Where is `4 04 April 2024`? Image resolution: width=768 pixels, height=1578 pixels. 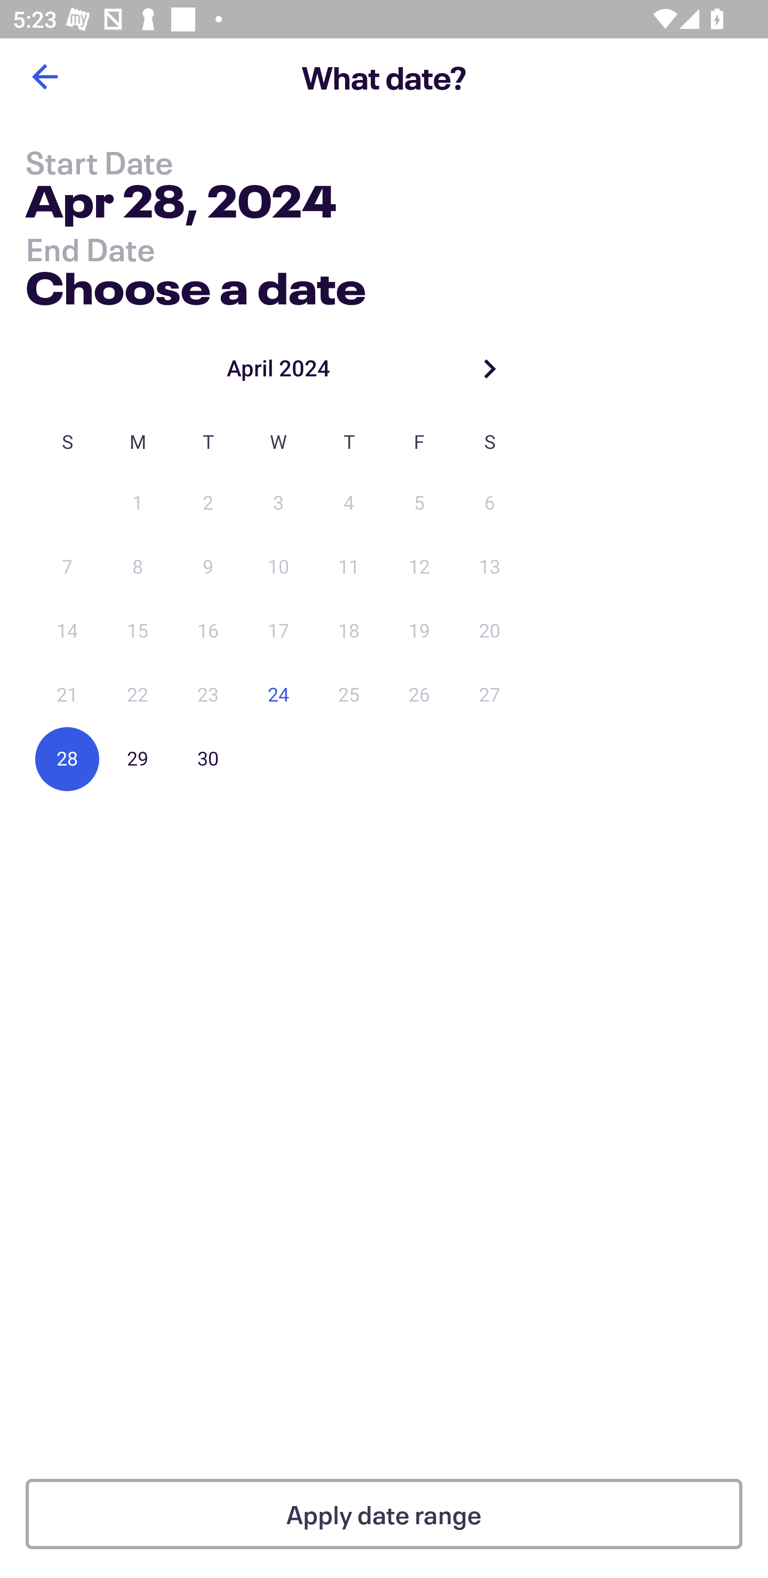
4 04 April 2024 is located at coordinates (349, 503).